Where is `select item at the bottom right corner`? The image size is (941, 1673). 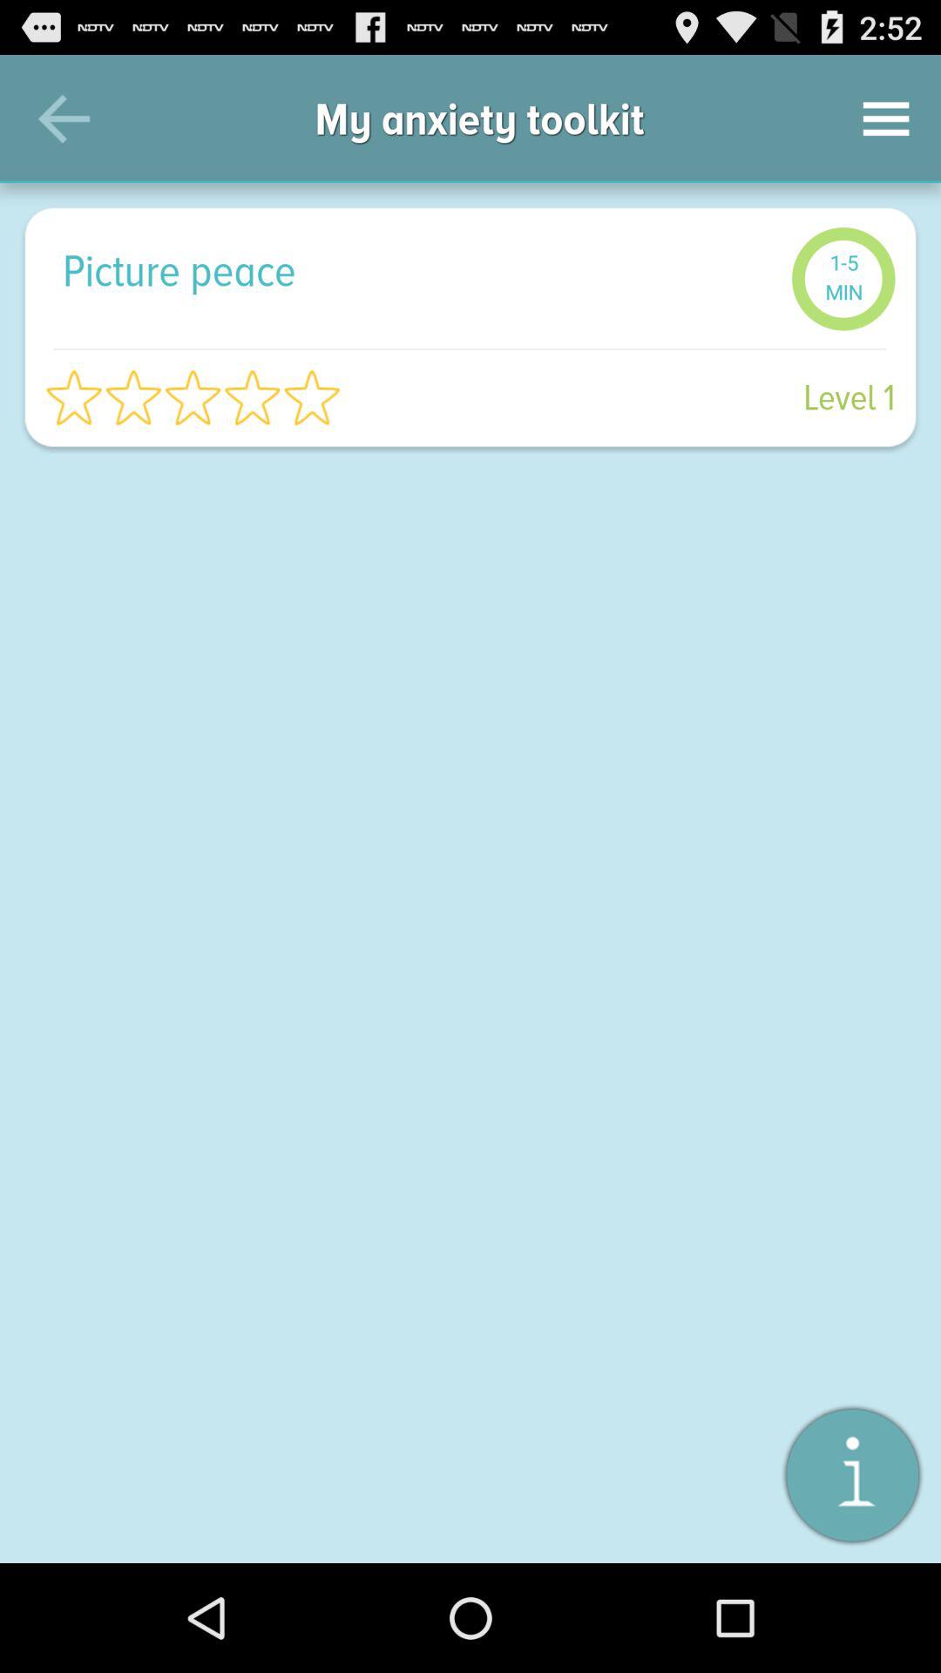 select item at the bottom right corner is located at coordinates (852, 1474).